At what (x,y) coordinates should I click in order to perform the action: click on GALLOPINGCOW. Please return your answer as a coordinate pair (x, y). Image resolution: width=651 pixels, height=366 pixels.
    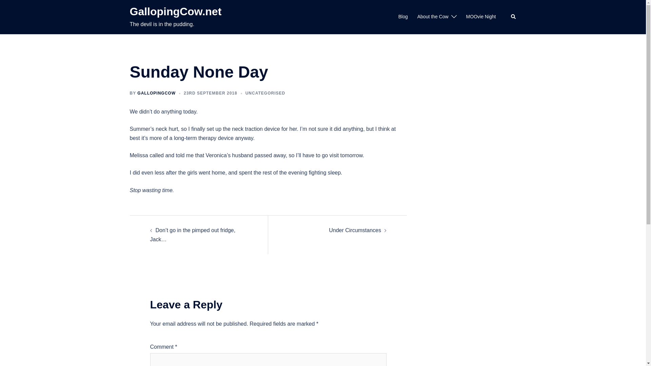
    Looking at the image, I should click on (157, 93).